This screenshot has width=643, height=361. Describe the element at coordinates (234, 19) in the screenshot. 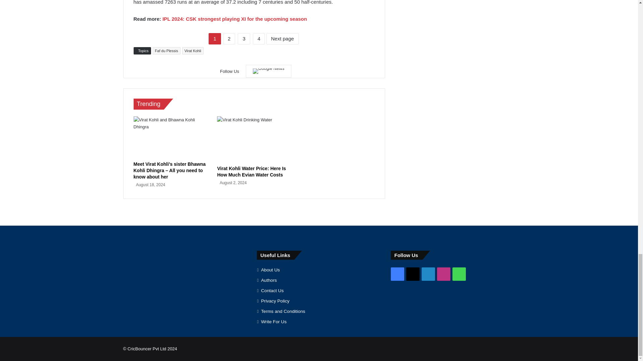

I see `IPL 2024: CSK strongest playing XI for the upcoming season` at that location.